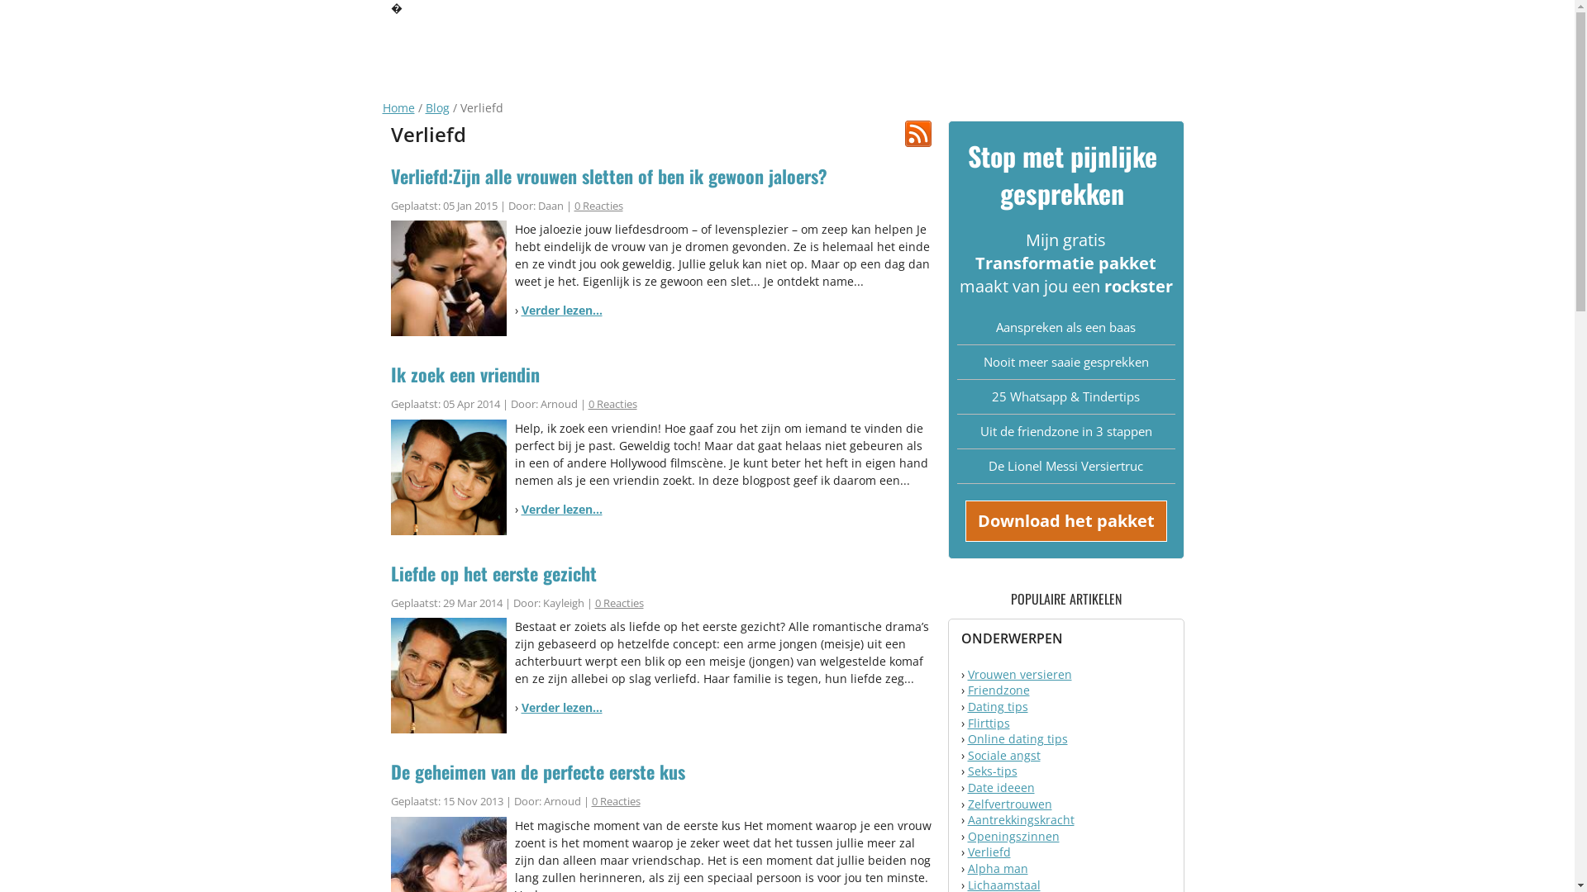 The width and height of the screenshot is (1587, 892). Describe the element at coordinates (617, 801) in the screenshot. I see `0 Reacties` at that location.